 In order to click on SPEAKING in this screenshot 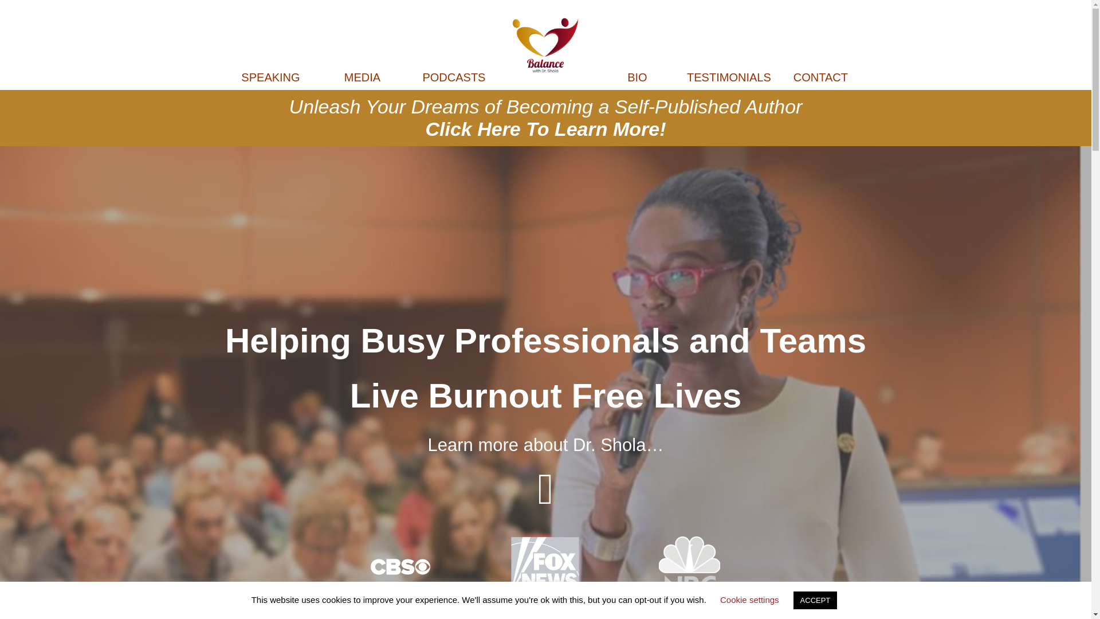, I will do `click(270, 77)`.